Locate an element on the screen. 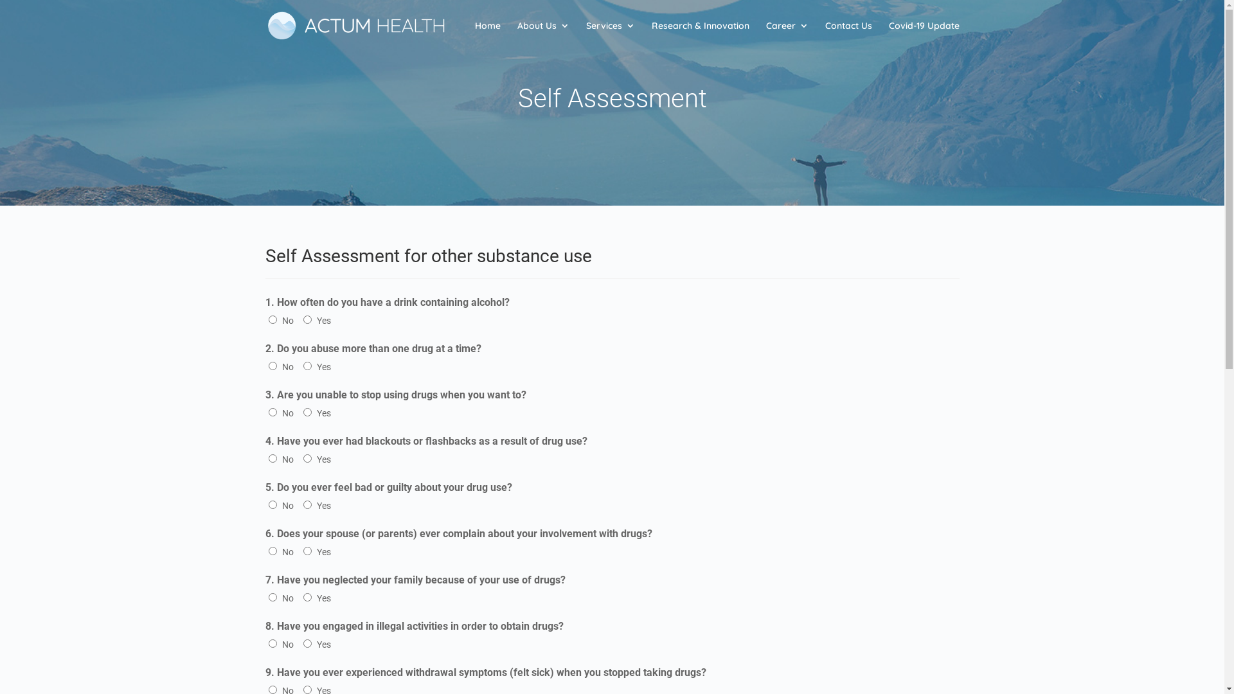  Contact Us is located at coordinates (848, 36).